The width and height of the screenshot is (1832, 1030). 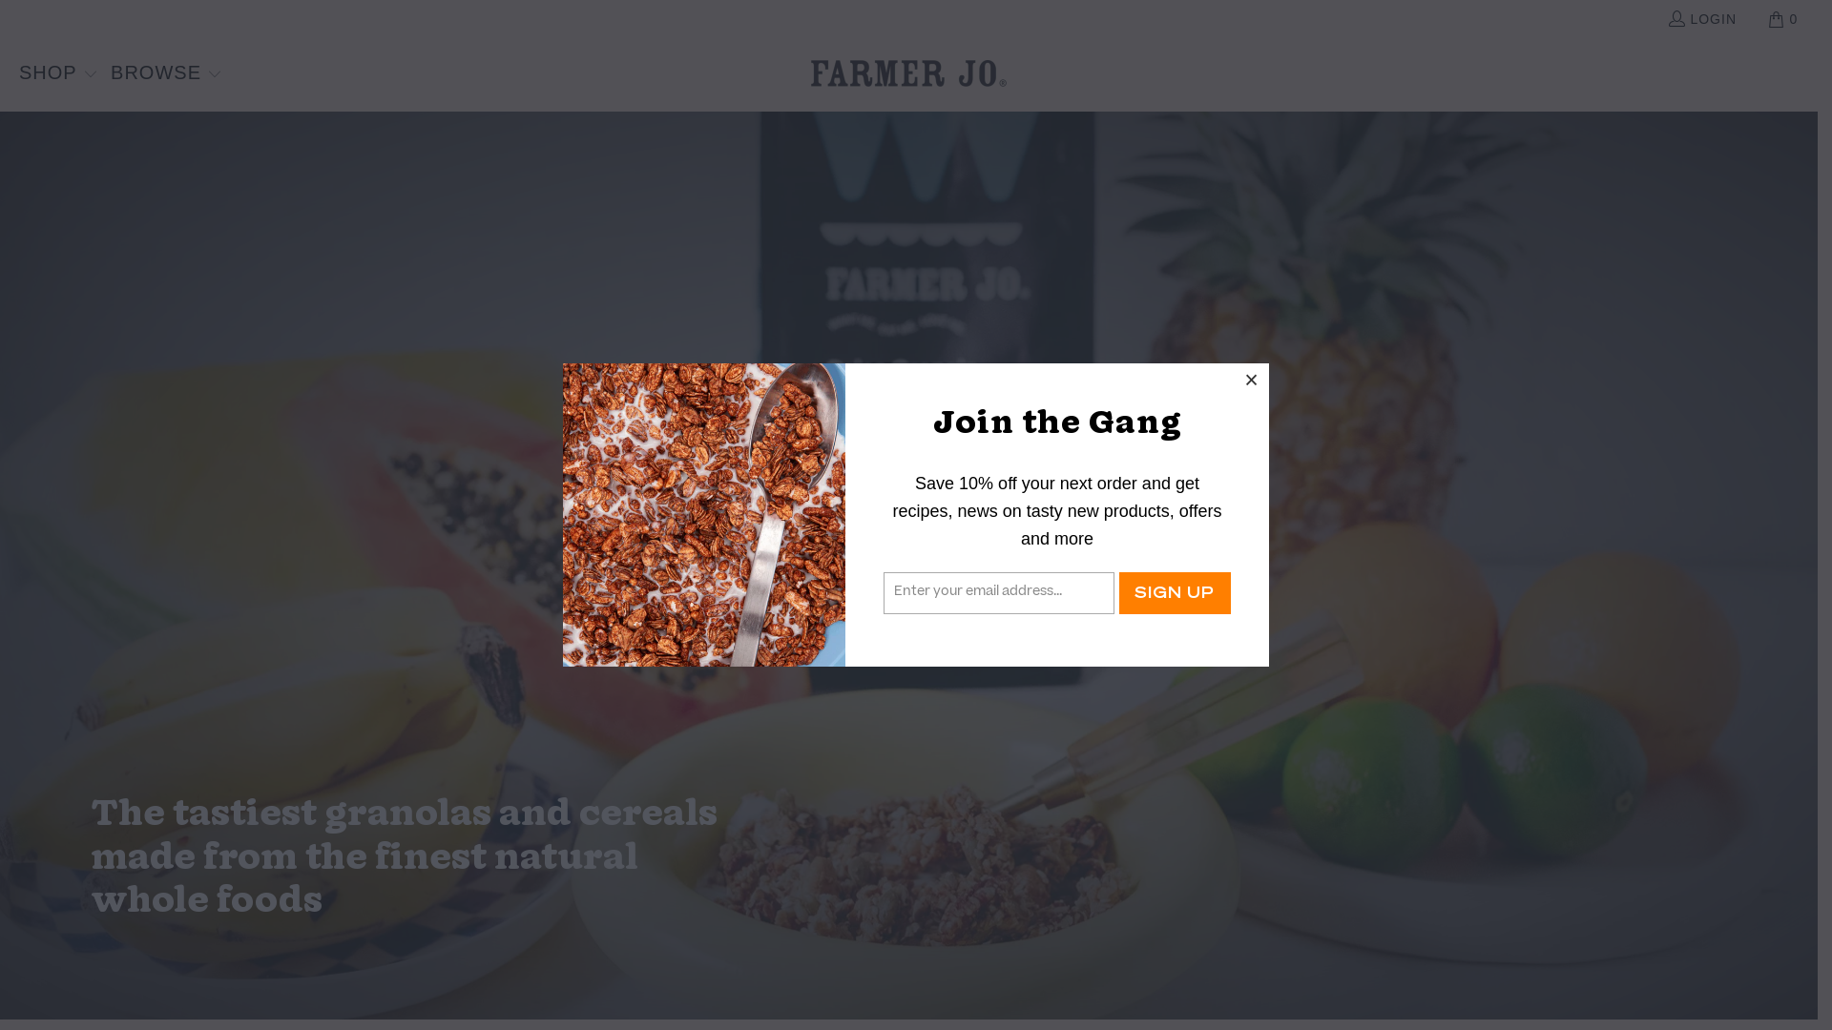 What do you see at coordinates (1702, 19) in the screenshot?
I see `LOGIN` at bounding box center [1702, 19].